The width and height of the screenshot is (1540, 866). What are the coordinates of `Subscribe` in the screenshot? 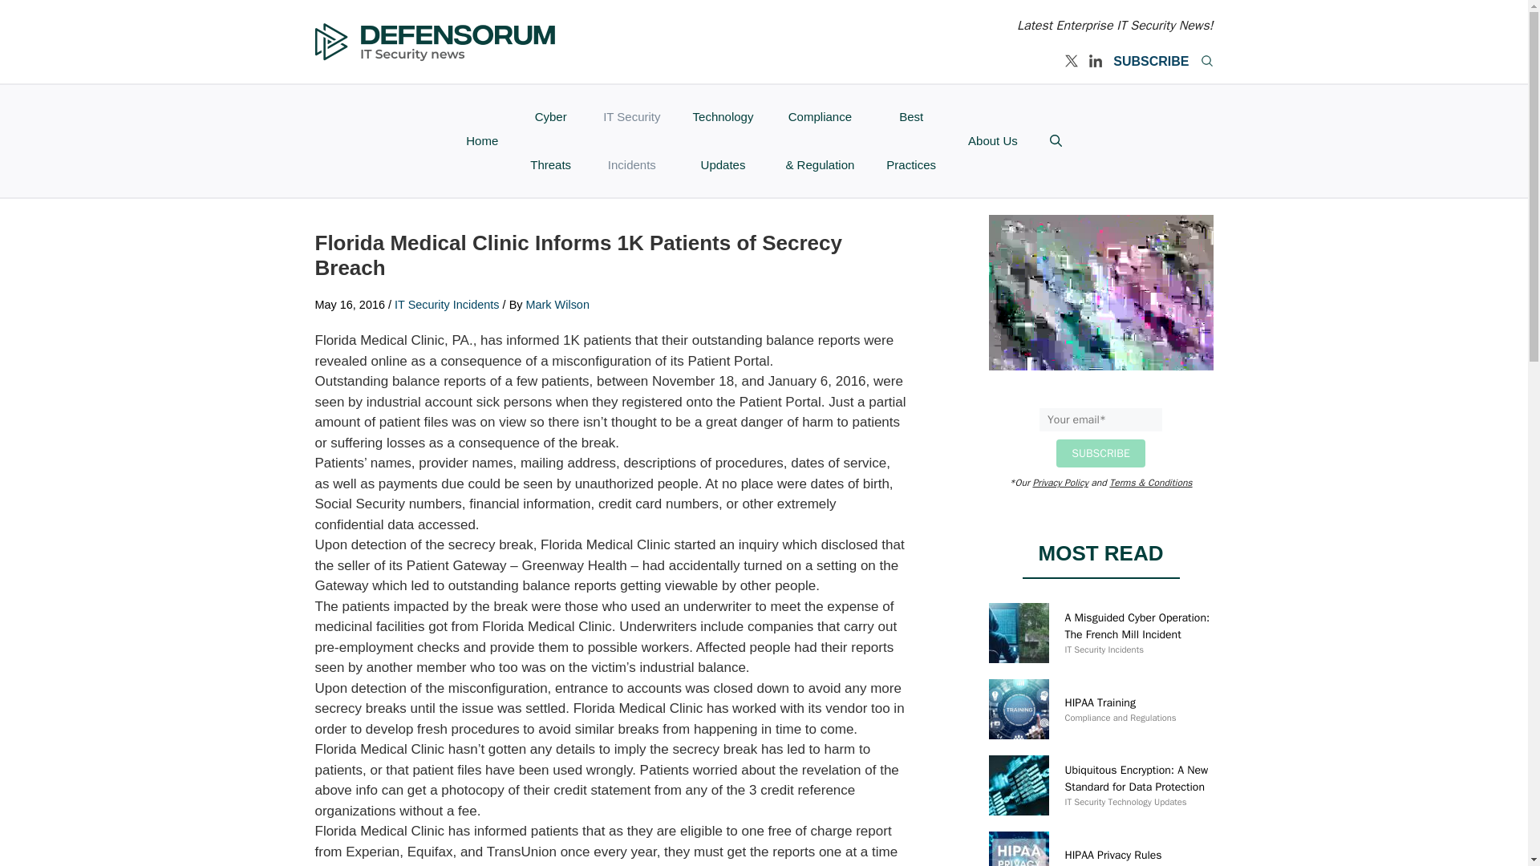 It's located at (1100, 453).